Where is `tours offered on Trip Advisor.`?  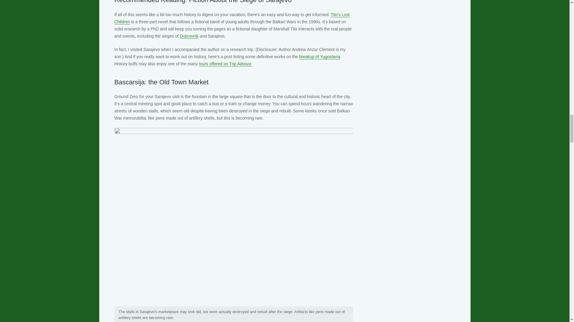
tours offered on Trip Advisor. is located at coordinates (226, 64).